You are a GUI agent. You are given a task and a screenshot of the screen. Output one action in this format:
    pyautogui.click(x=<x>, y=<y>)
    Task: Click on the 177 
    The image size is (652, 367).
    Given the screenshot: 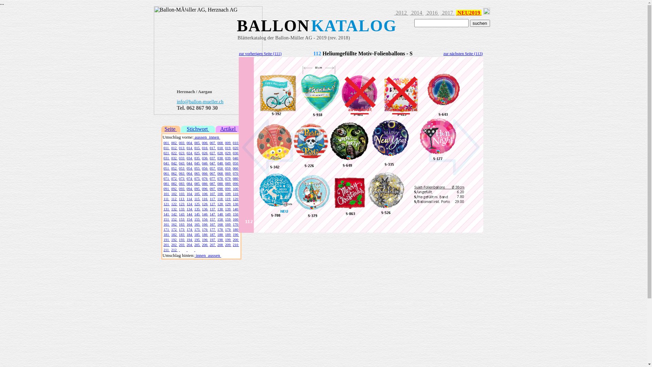 What is the action you would take?
    pyautogui.click(x=213, y=230)
    